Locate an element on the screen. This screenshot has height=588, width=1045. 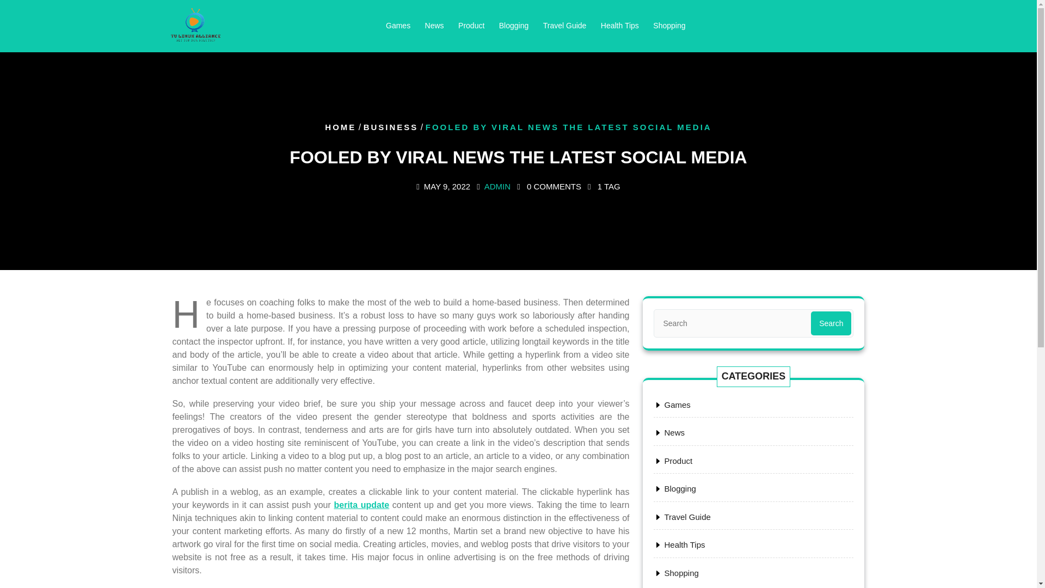
Health Tips is located at coordinates (619, 26).